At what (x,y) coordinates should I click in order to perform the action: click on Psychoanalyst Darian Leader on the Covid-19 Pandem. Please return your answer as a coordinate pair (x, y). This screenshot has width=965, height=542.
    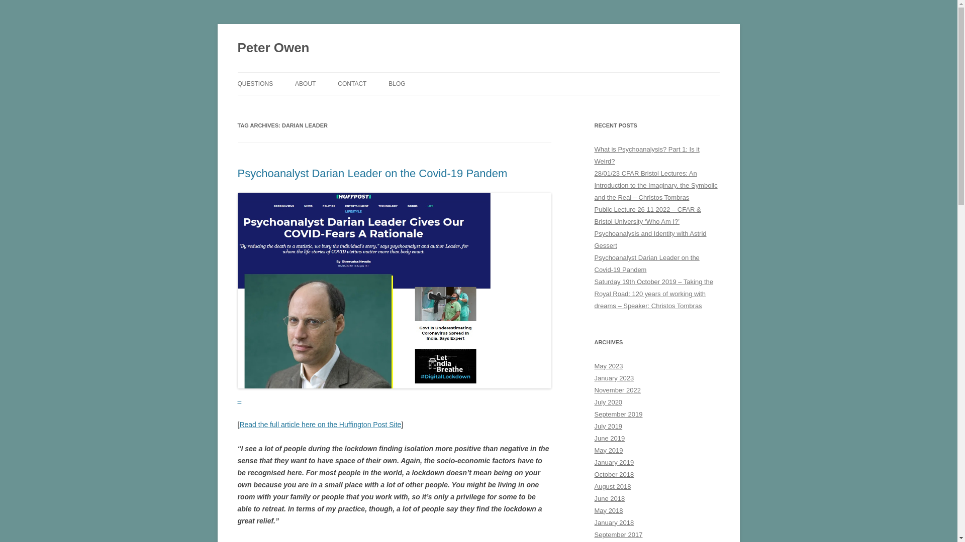
    Looking at the image, I should click on (372, 173).